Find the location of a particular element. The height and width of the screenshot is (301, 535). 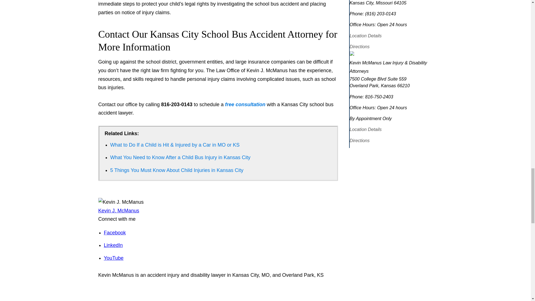

Find me on Facebook is located at coordinates (115, 232).